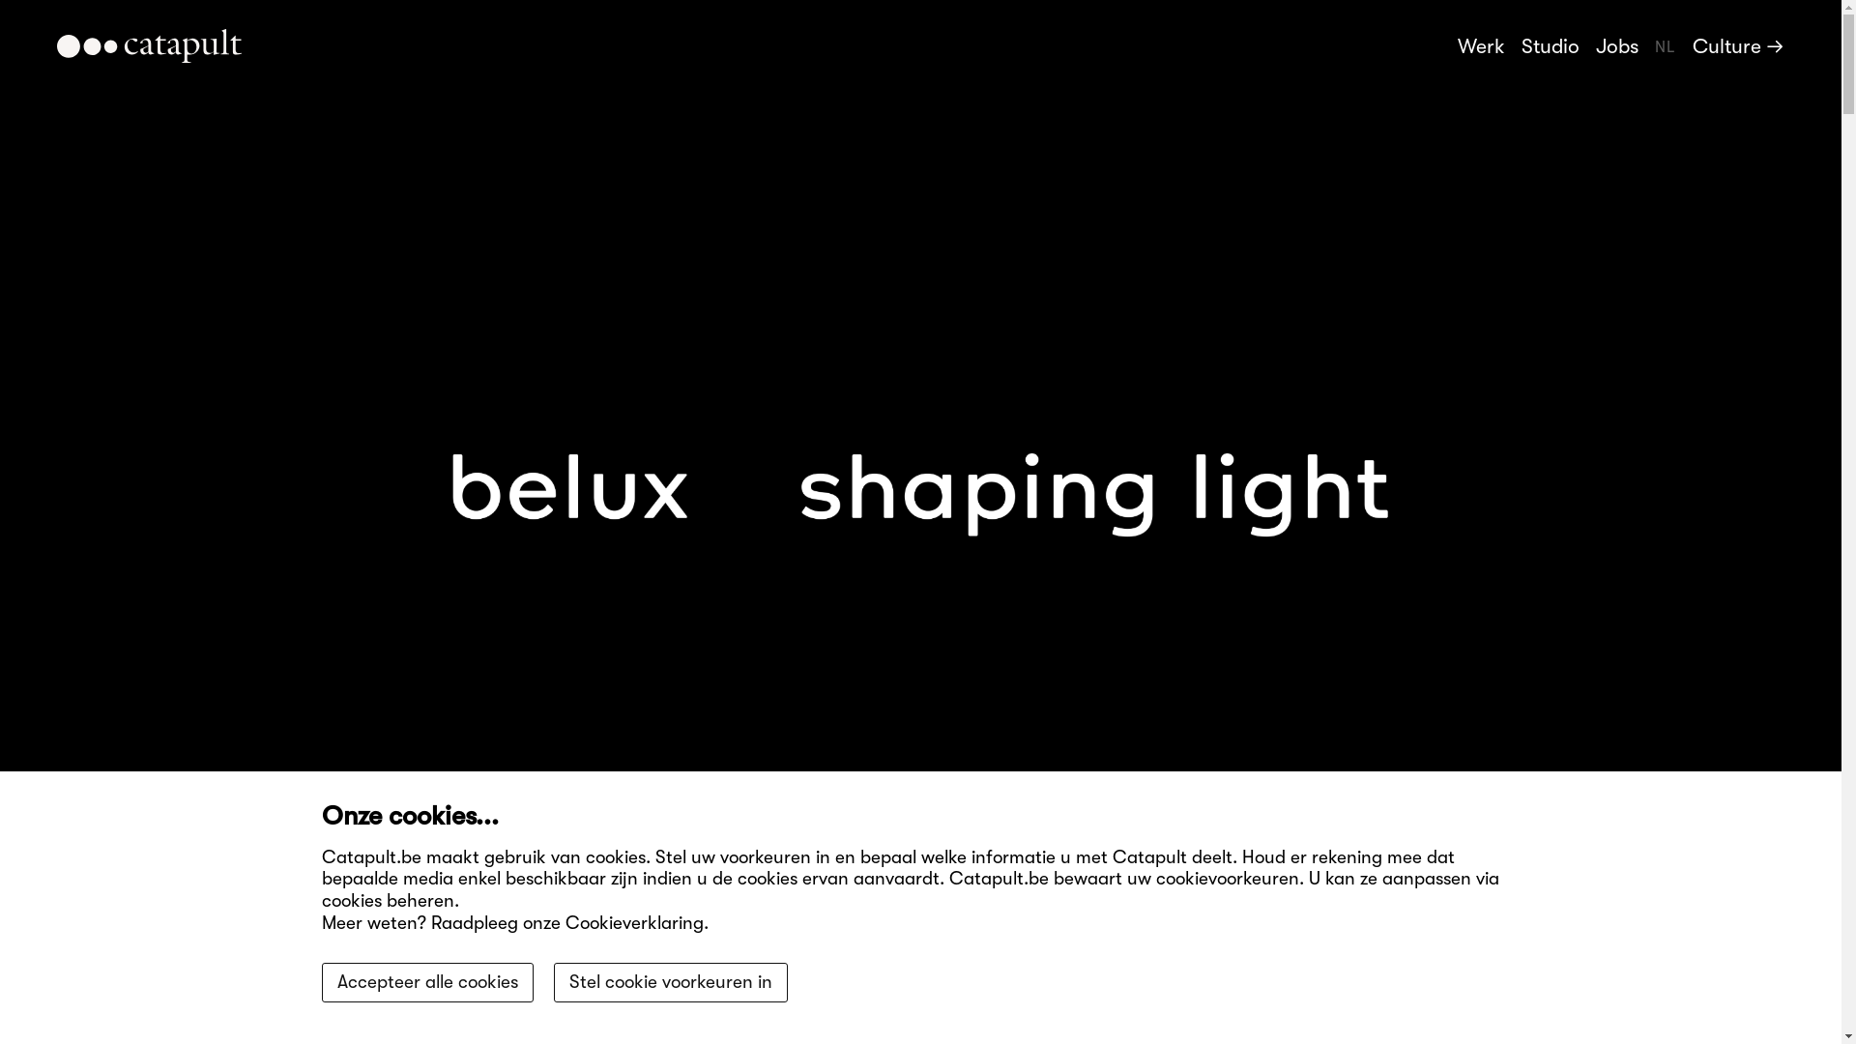 The image size is (1856, 1044). Describe the element at coordinates (1617, 46) in the screenshot. I see `Jobs` at that location.